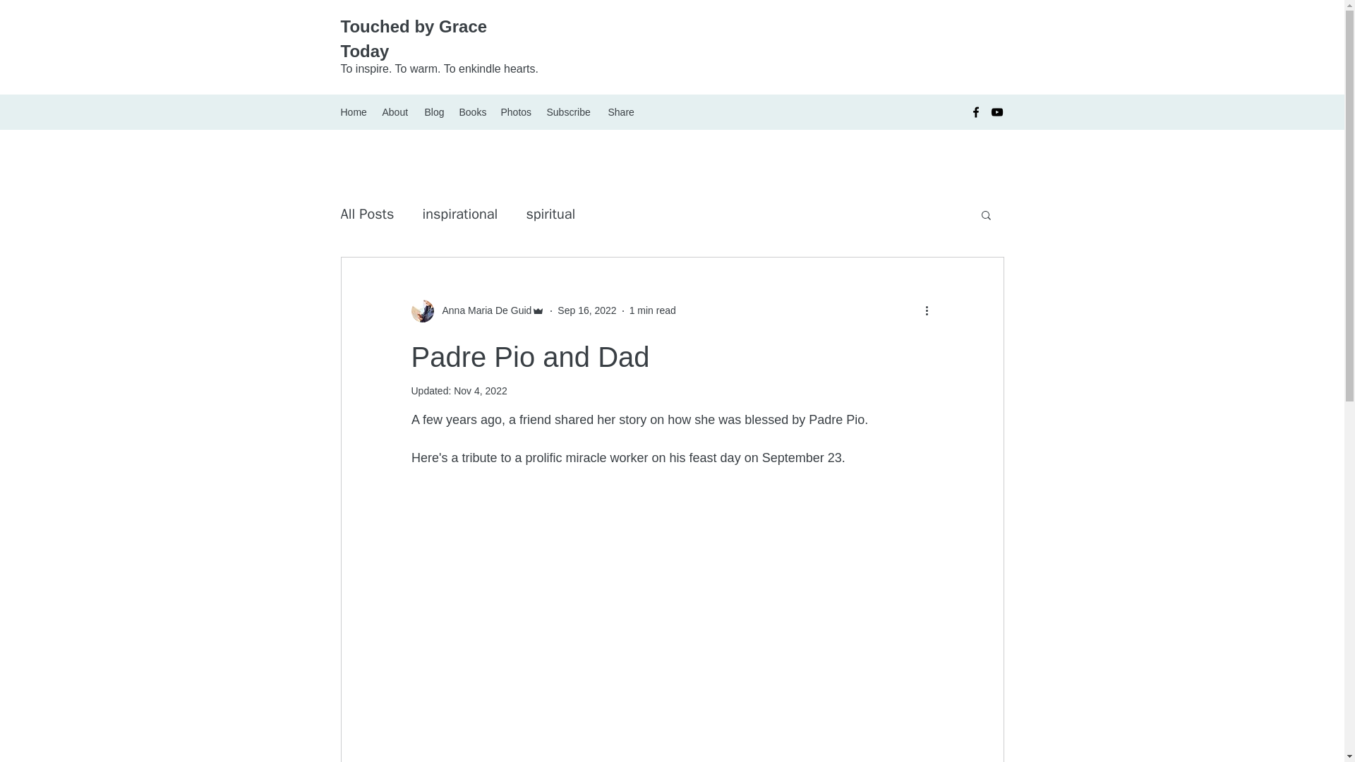  Describe the element at coordinates (471, 111) in the screenshot. I see `Books` at that location.